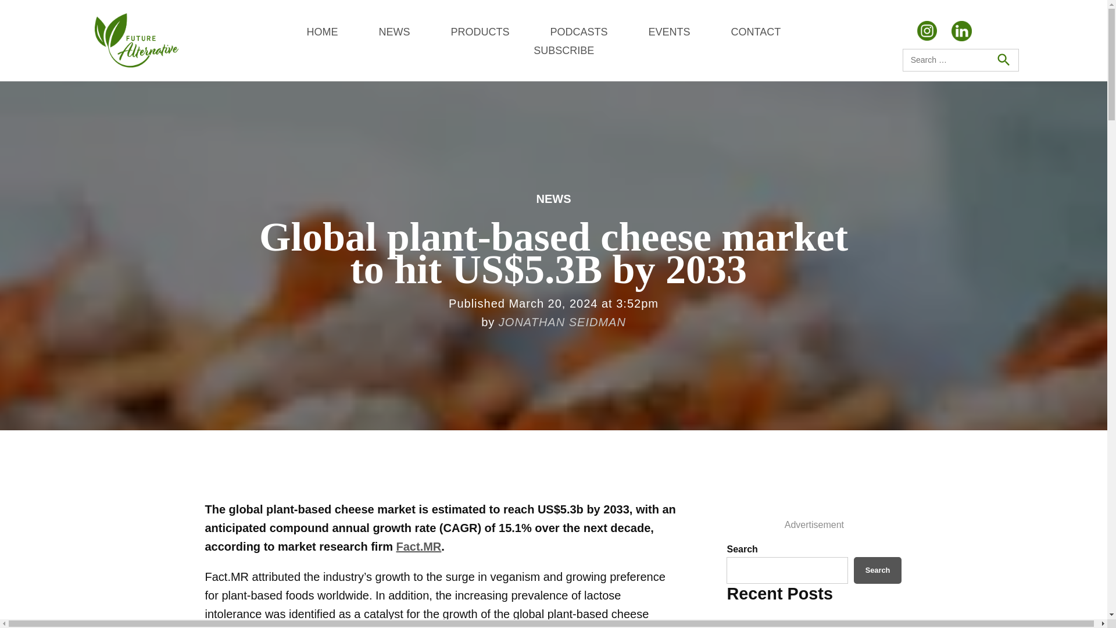  What do you see at coordinates (563, 322) in the screenshot?
I see `POSTS BY JONATHAN SEIDMAN` at bounding box center [563, 322].